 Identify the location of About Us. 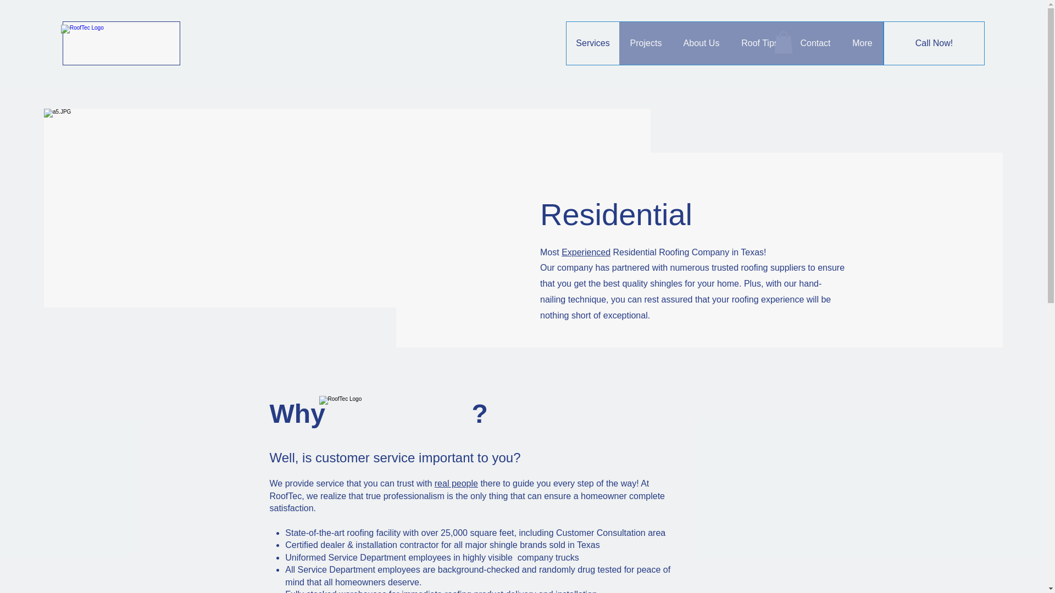
(701, 43).